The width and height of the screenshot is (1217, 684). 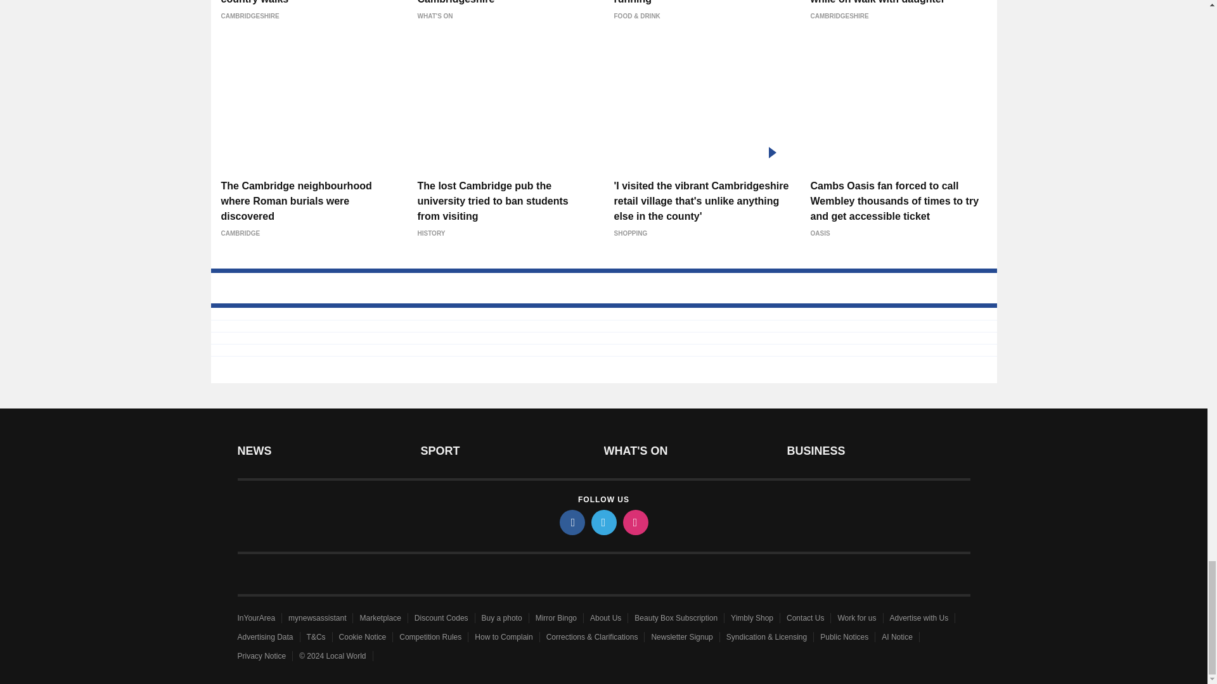 I want to click on instagram, so click(x=634, y=522).